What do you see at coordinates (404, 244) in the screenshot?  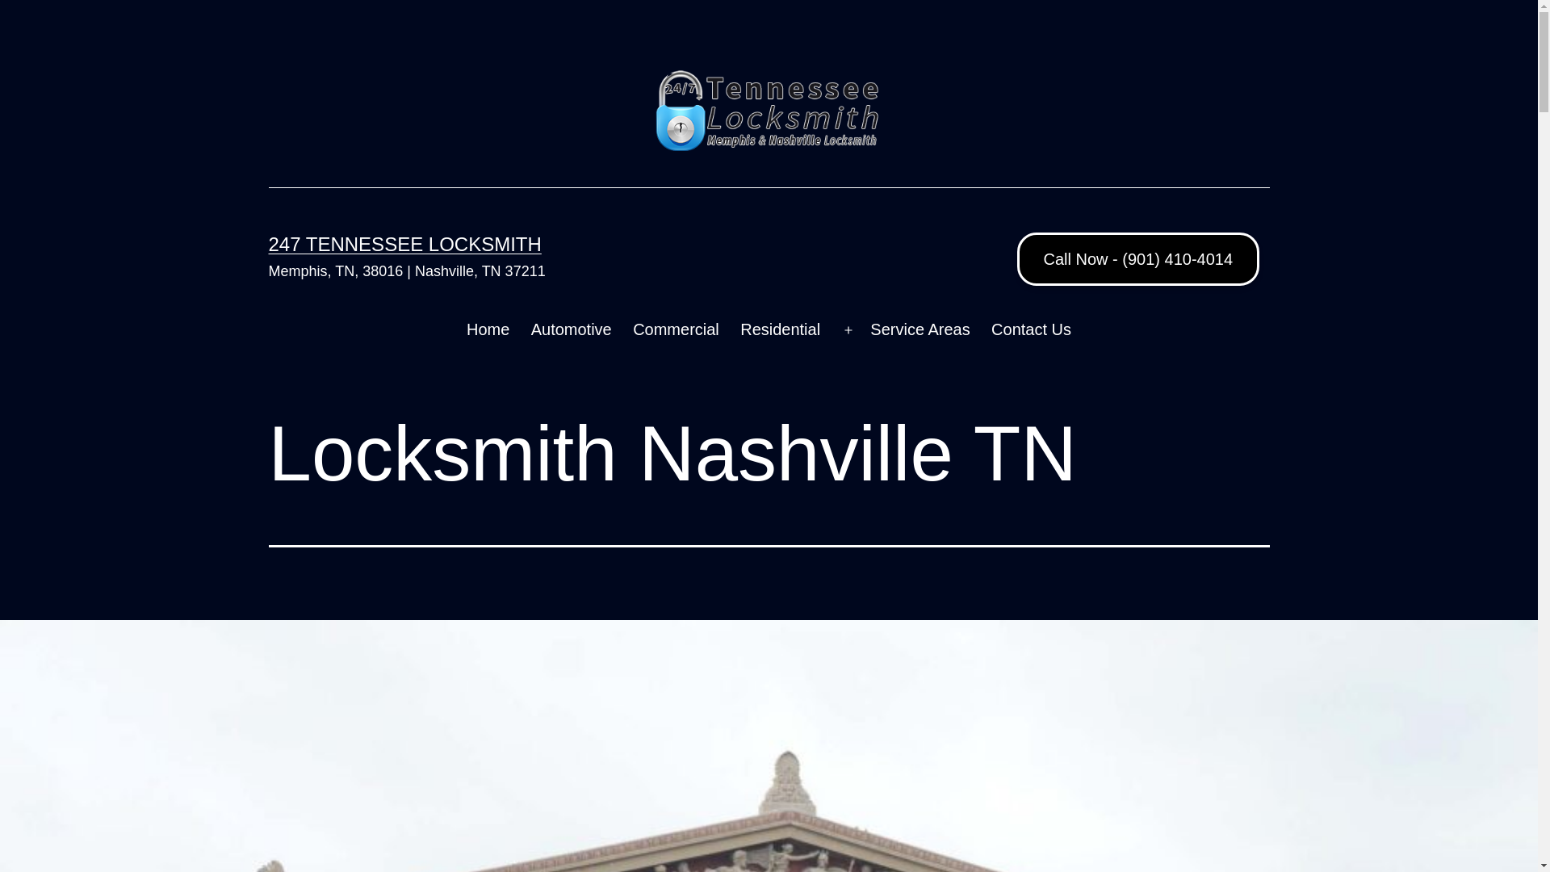 I see `247 TENNESSEE LOCKSMITH` at bounding box center [404, 244].